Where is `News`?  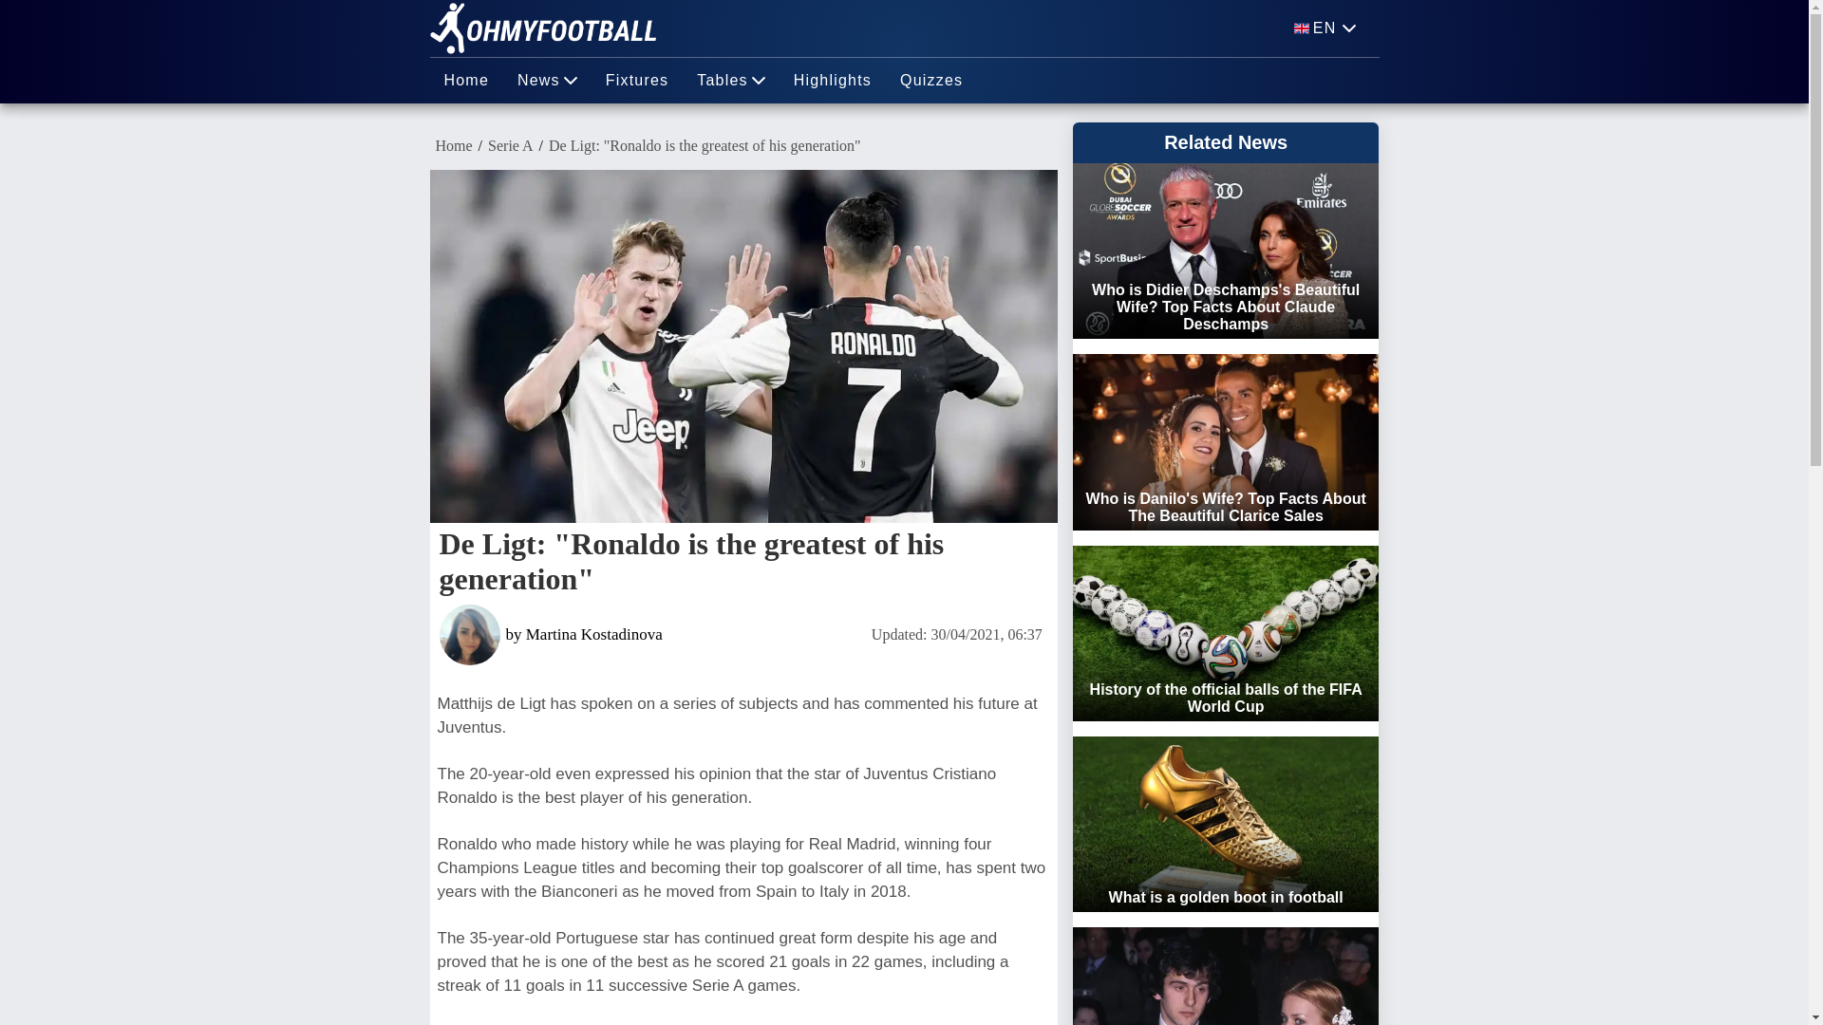
News is located at coordinates (547, 80).